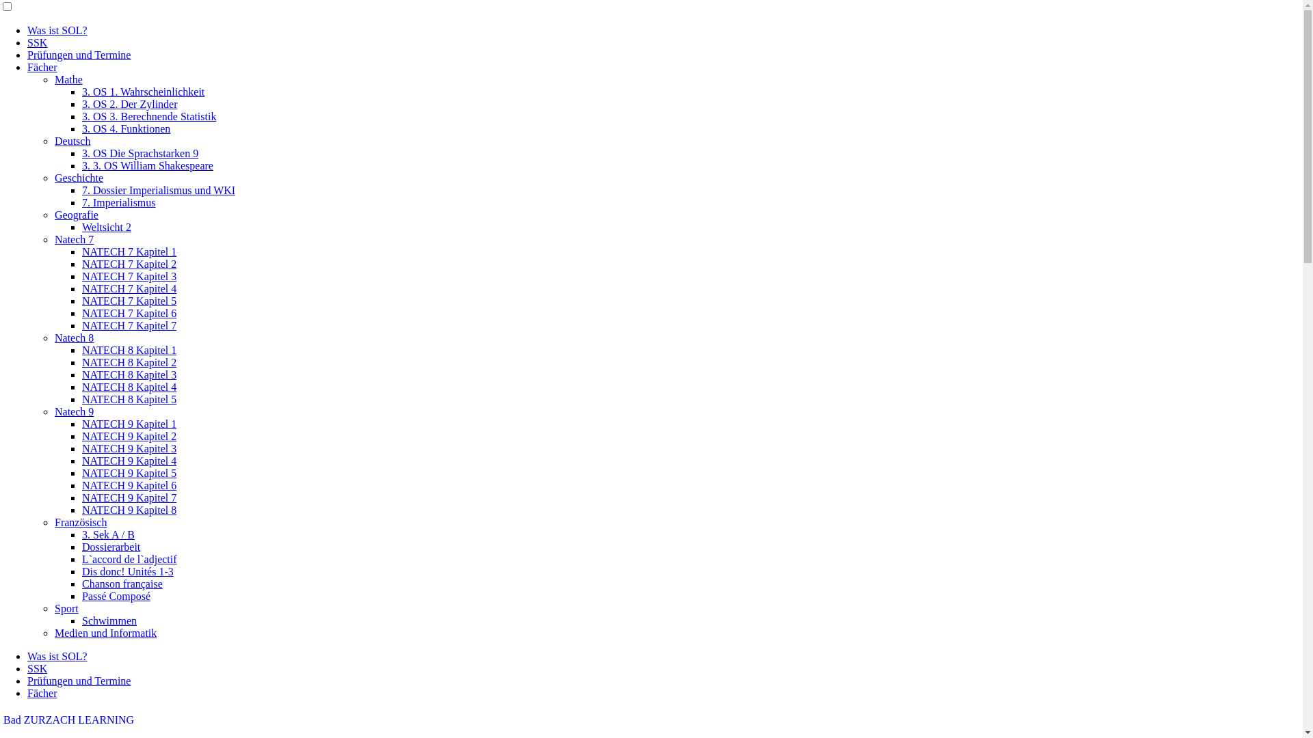 The height and width of the screenshot is (738, 1313). Describe the element at coordinates (129, 473) in the screenshot. I see `NATECH 9 Kapitel 5` at that location.